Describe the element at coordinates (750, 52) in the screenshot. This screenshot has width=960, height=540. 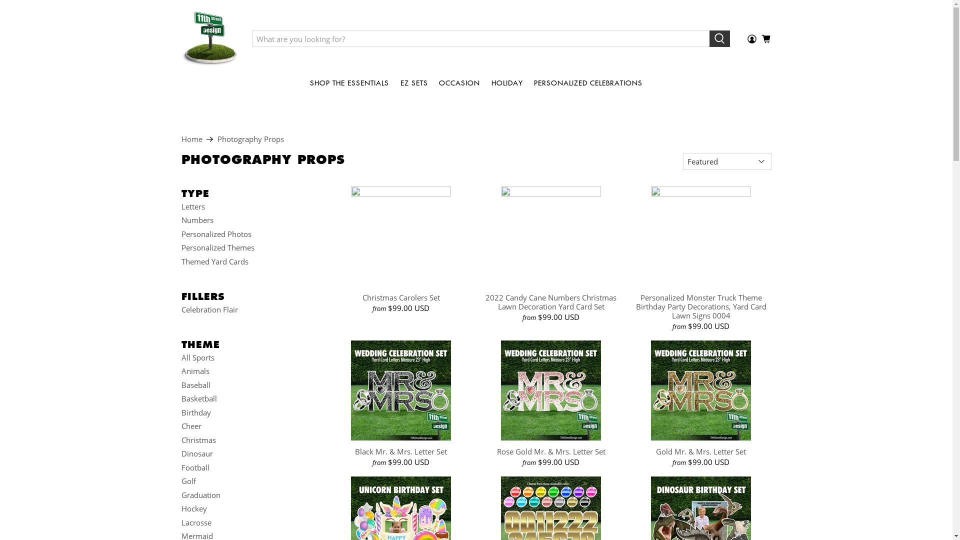
I see `CRC` at that location.